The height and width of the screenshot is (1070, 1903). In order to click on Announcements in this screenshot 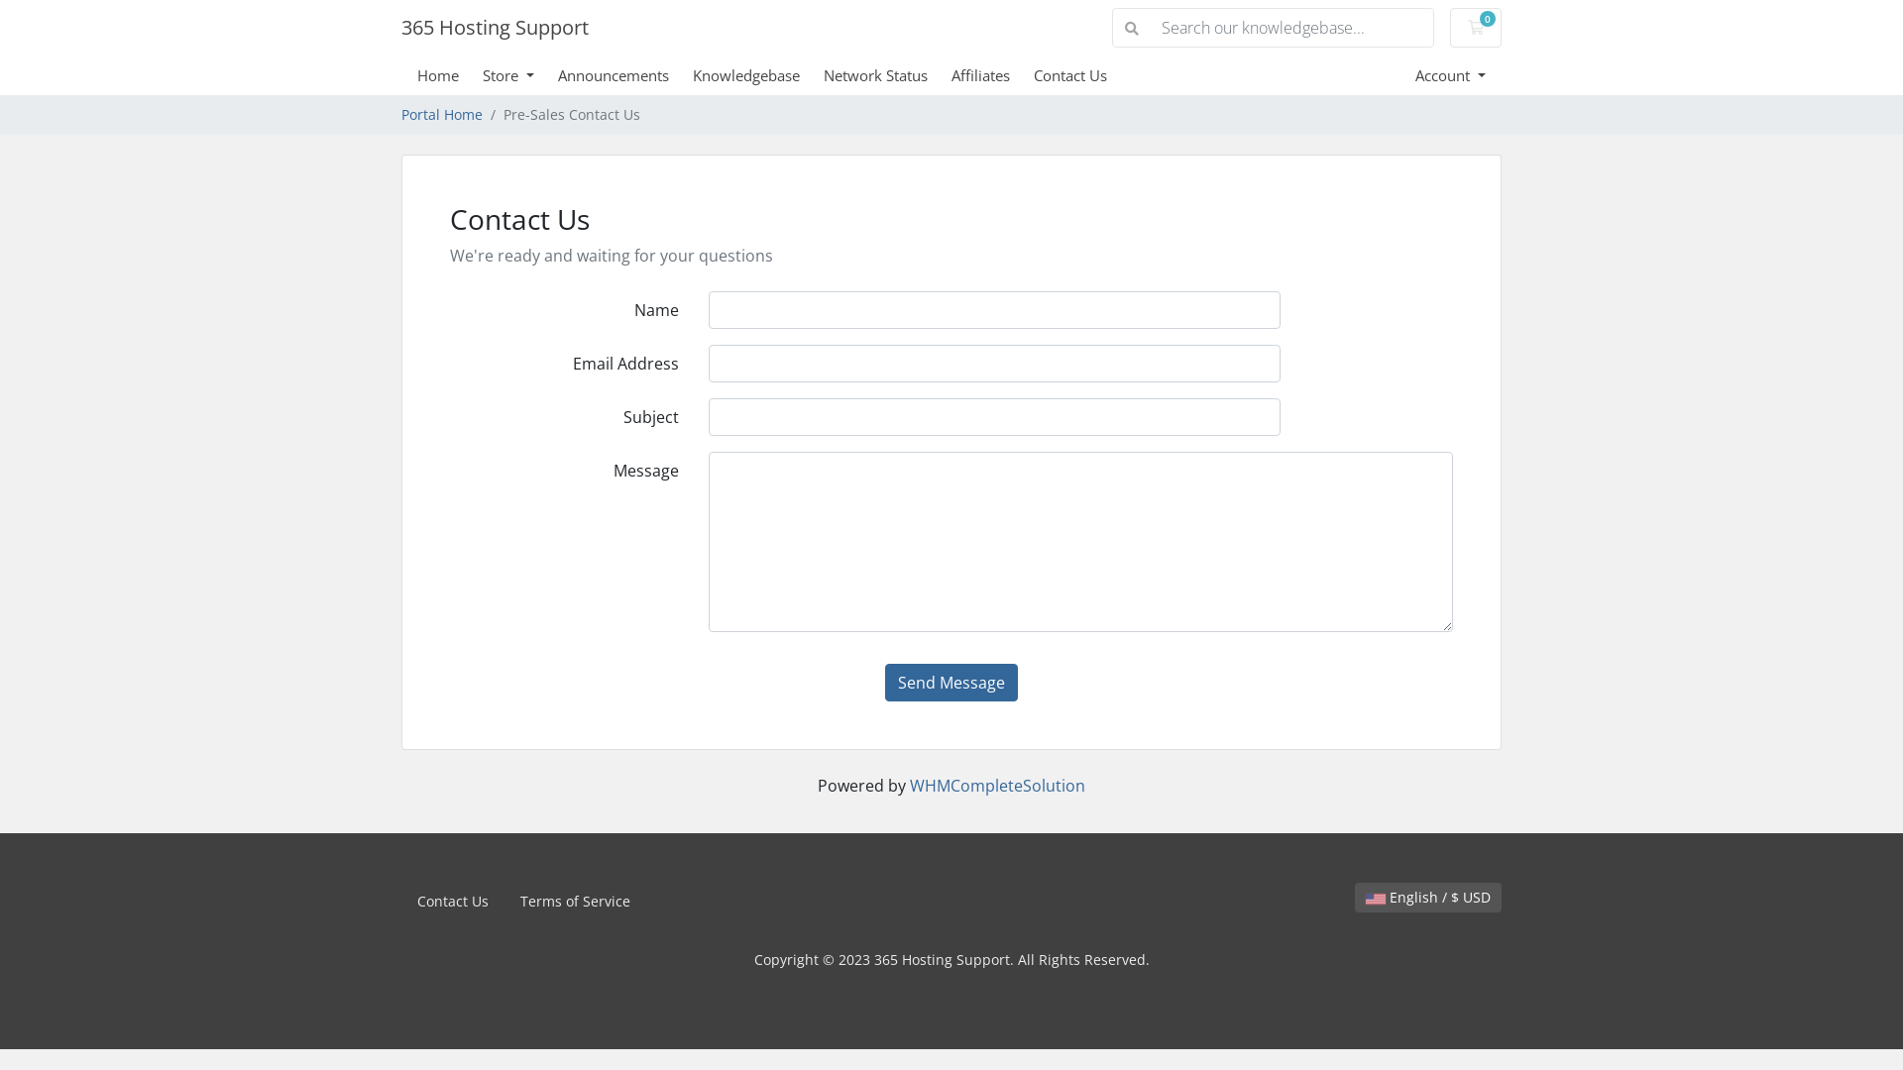, I will do `click(625, 75)`.